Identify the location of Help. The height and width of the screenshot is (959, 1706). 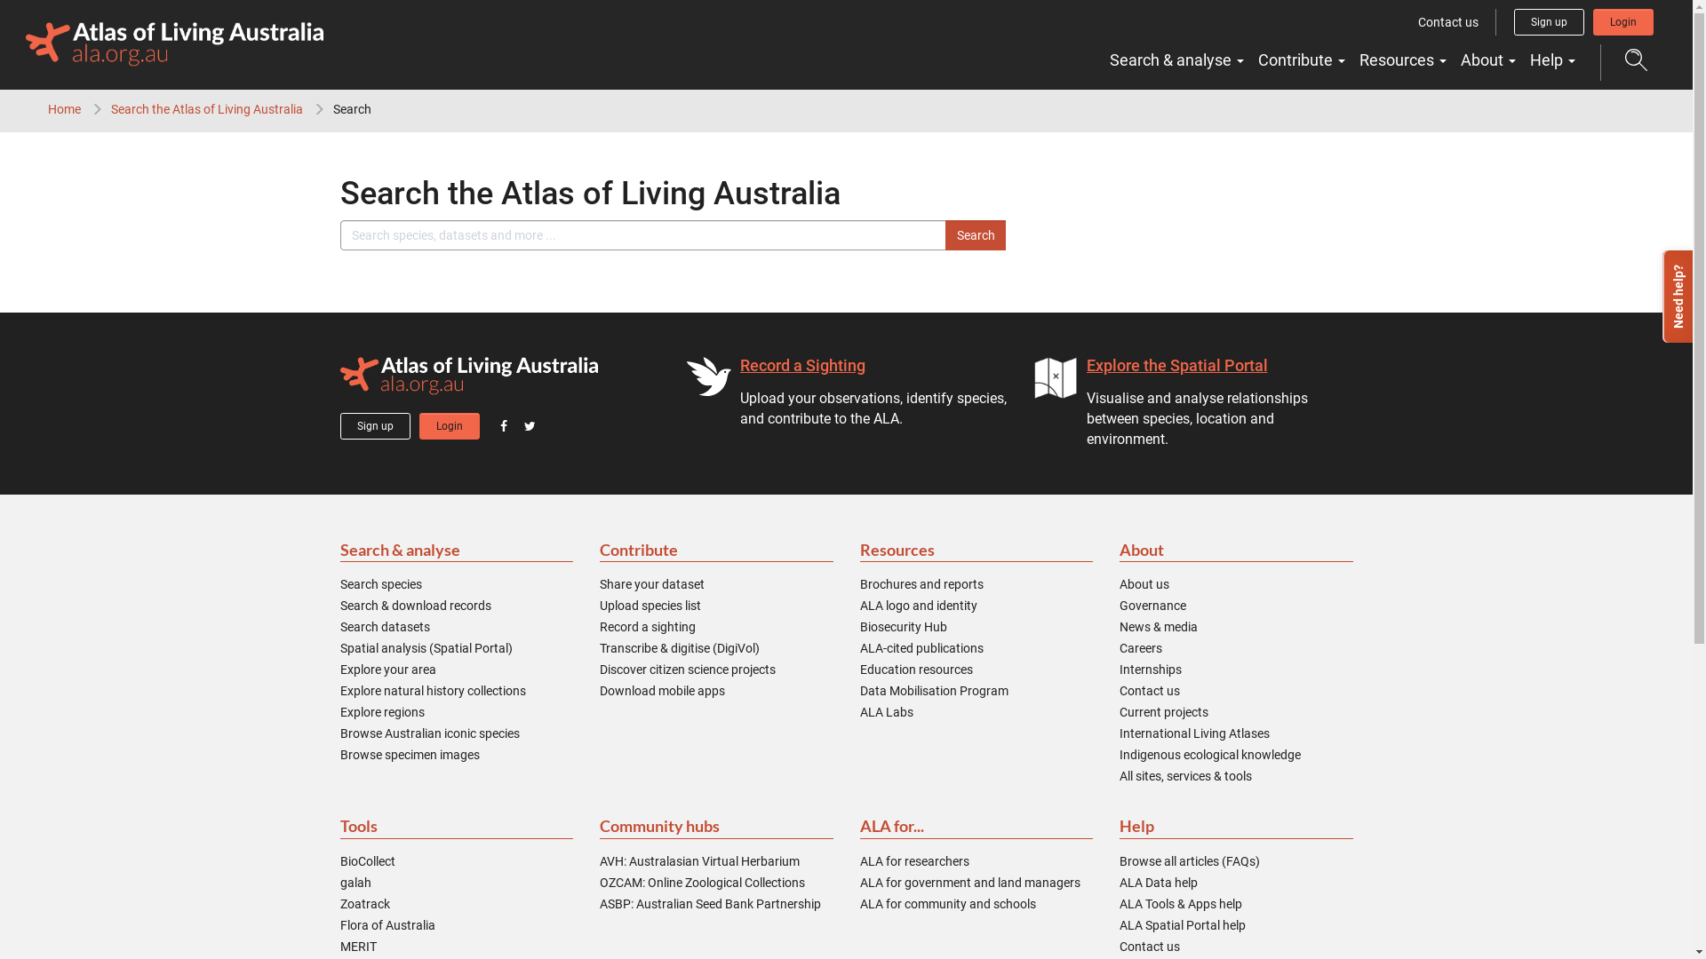
(1237, 828).